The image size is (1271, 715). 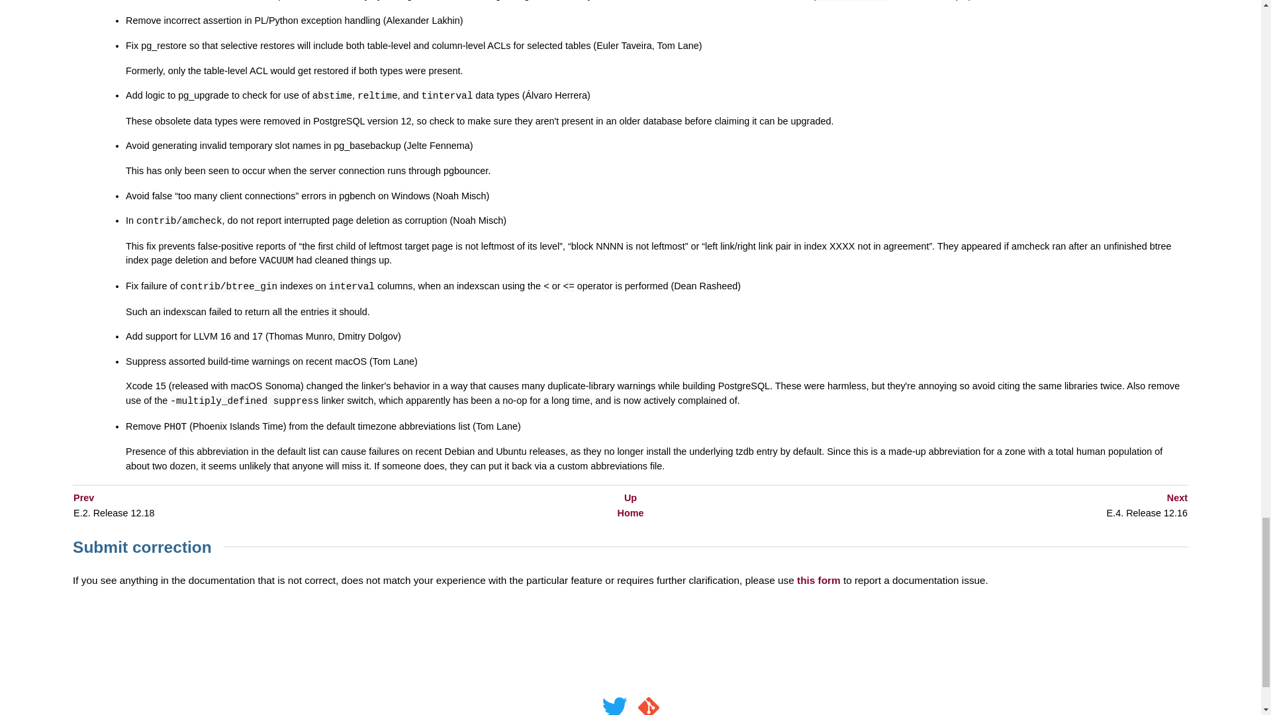 What do you see at coordinates (630, 512) in the screenshot?
I see `Home` at bounding box center [630, 512].